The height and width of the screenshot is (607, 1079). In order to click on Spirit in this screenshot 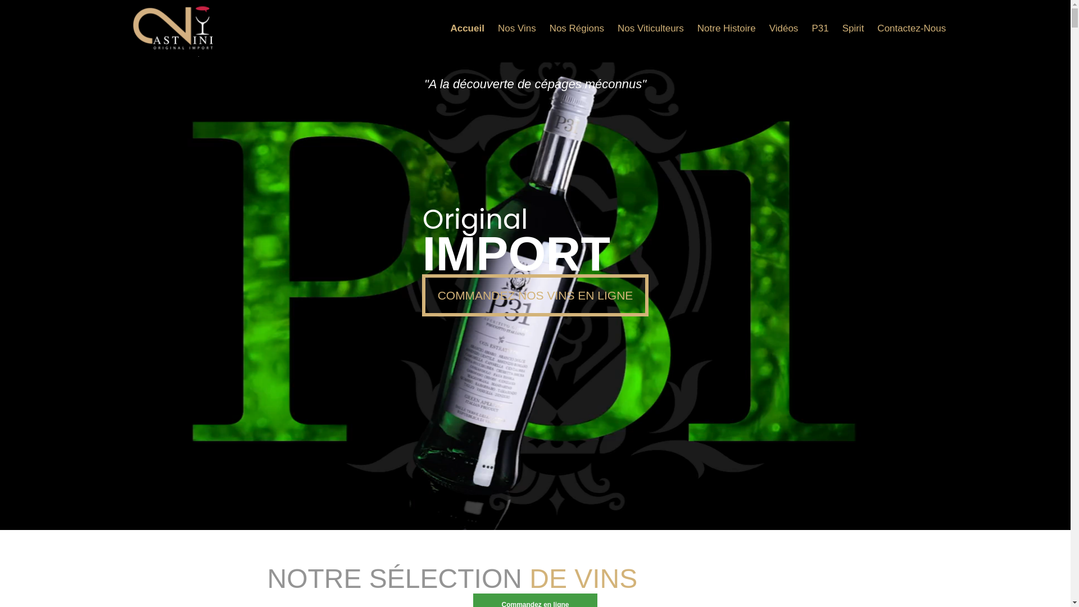, I will do `click(853, 28)`.